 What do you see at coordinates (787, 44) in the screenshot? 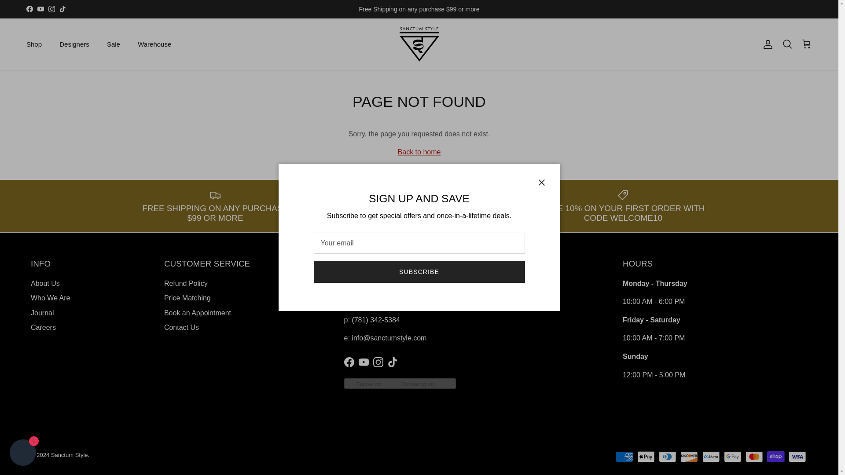
I see `Search` at bounding box center [787, 44].